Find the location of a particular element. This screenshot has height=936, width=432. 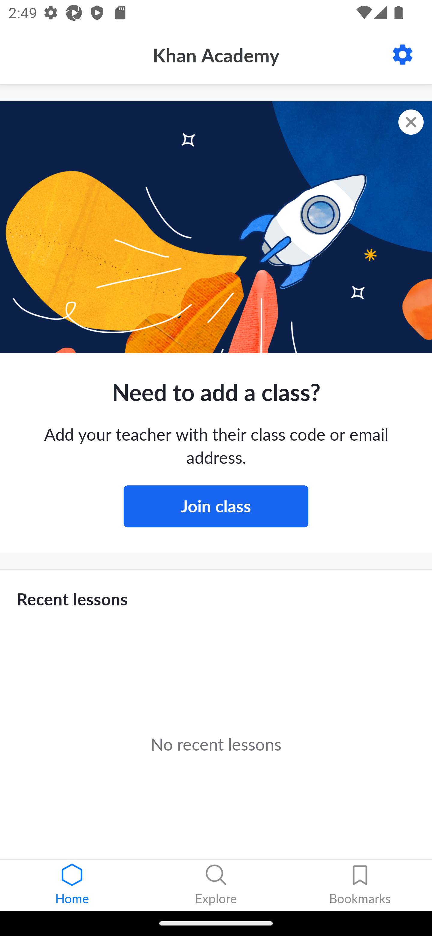

Bookmarks is located at coordinates (360, 885).